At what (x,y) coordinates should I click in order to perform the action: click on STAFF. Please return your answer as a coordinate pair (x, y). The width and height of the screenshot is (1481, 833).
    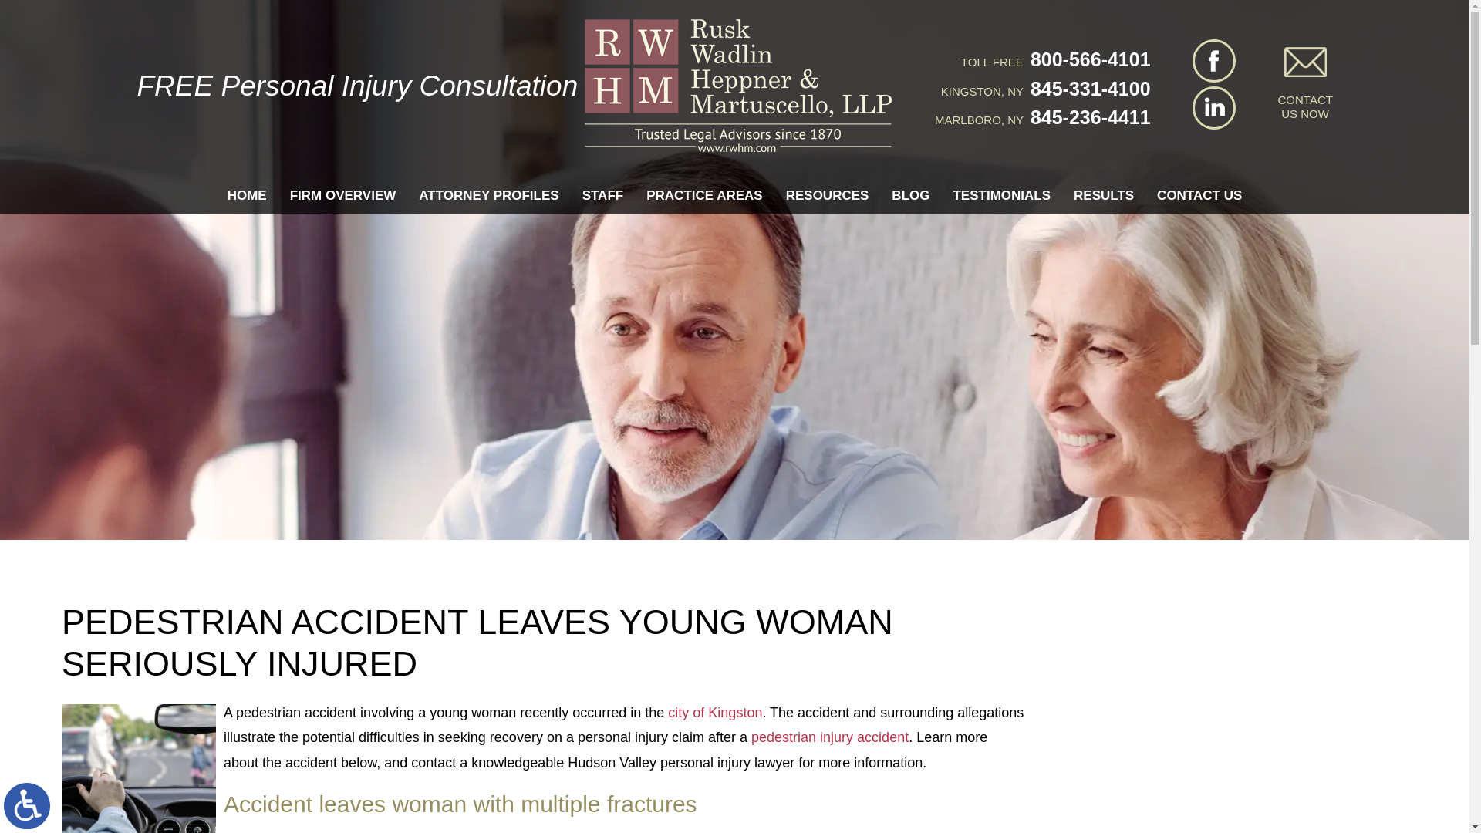
    Looking at the image, I should click on (603, 196).